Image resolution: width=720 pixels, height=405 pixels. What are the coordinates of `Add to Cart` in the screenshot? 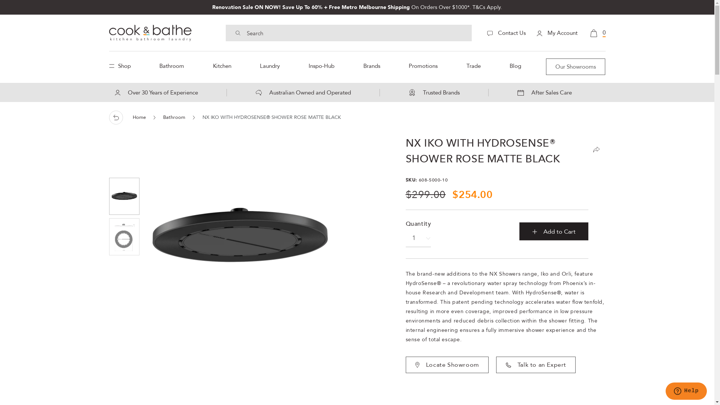 It's located at (553, 231).